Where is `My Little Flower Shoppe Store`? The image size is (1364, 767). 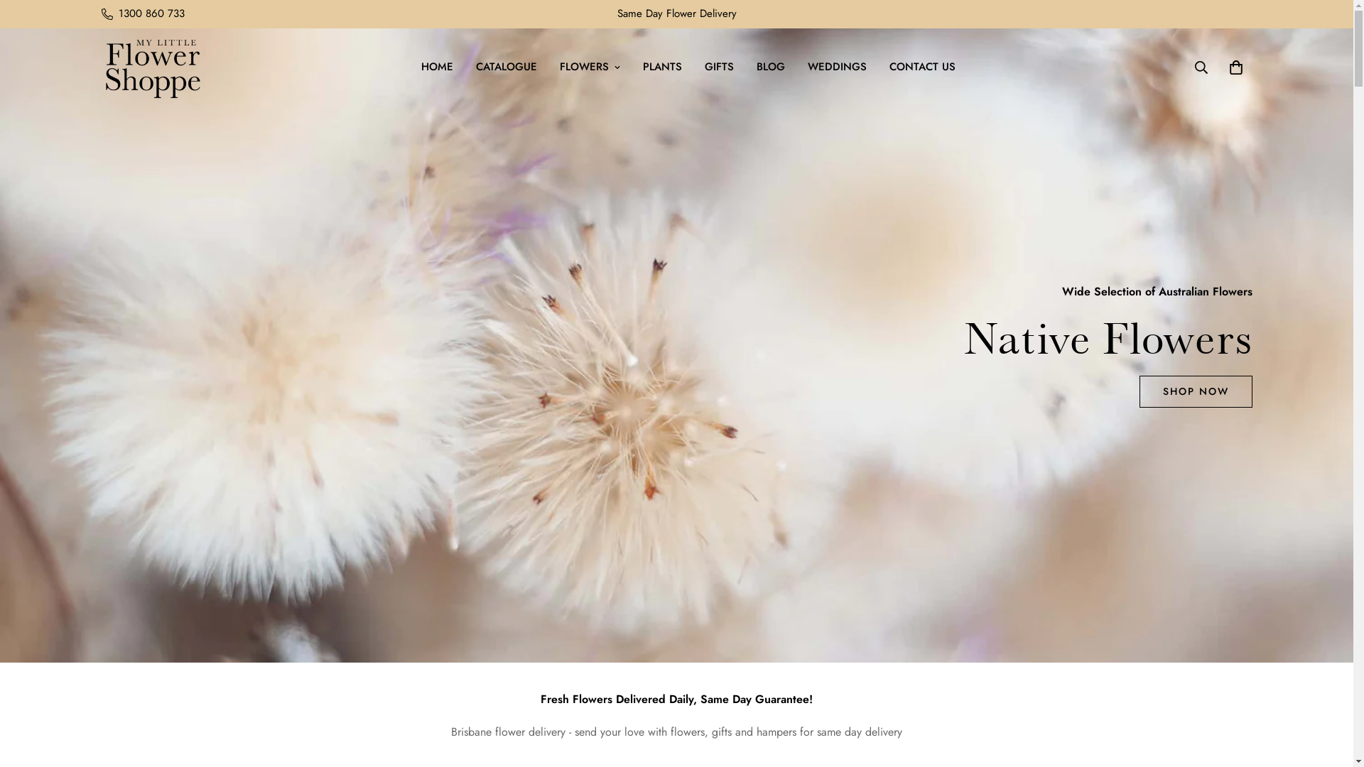 My Little Flower Shoppe Store is located at coordinates (152, 67).